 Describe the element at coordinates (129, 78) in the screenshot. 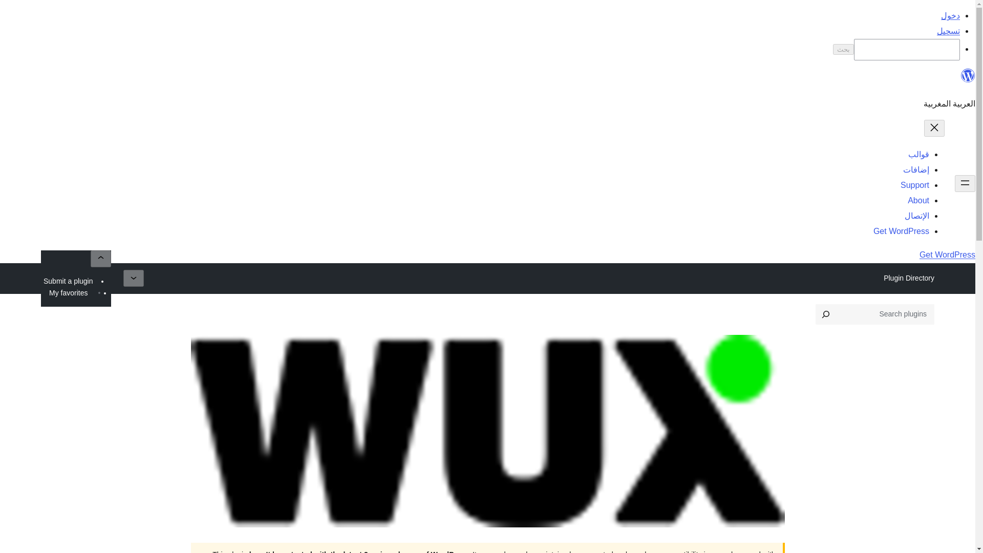

I see `Submit a plugin` at that location.